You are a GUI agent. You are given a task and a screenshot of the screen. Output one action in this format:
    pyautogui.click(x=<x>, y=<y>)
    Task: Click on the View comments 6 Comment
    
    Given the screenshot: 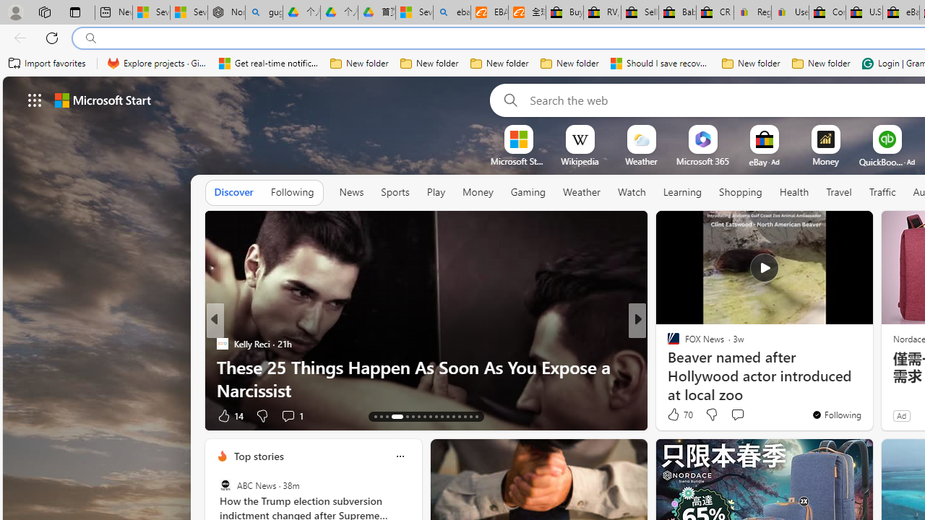 What is the action you would take?
    pyautogui.click(x=733, y=416)
    